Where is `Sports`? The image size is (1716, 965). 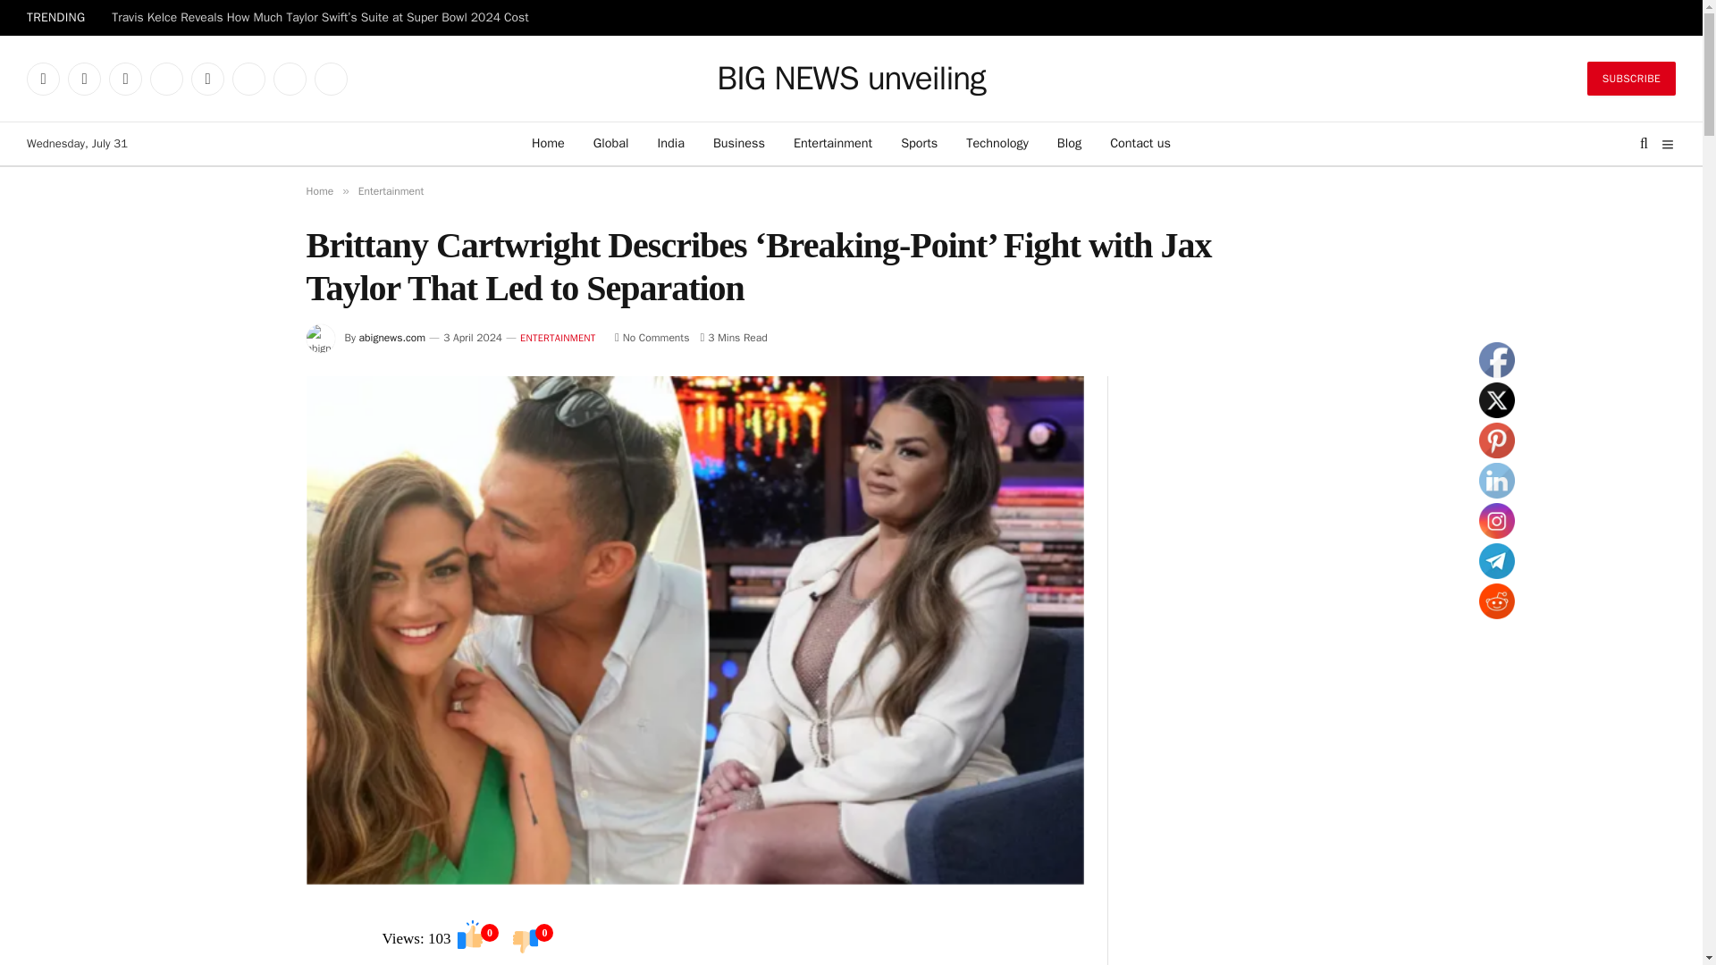 Sports is located at coordinates (919, 143).